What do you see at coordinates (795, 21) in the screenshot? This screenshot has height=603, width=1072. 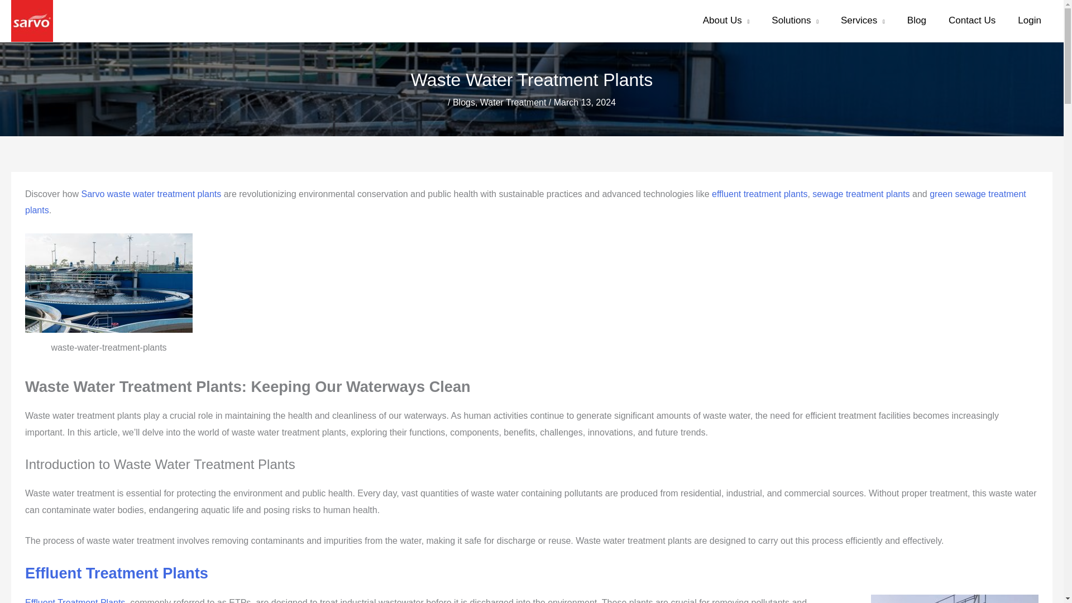 I see `Solutions` at bounding box center [795, 21].